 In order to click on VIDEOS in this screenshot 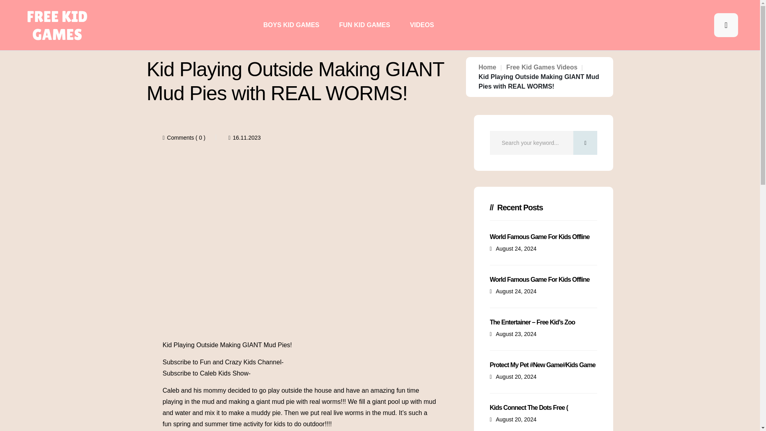, I will do `click(421, 25)`.